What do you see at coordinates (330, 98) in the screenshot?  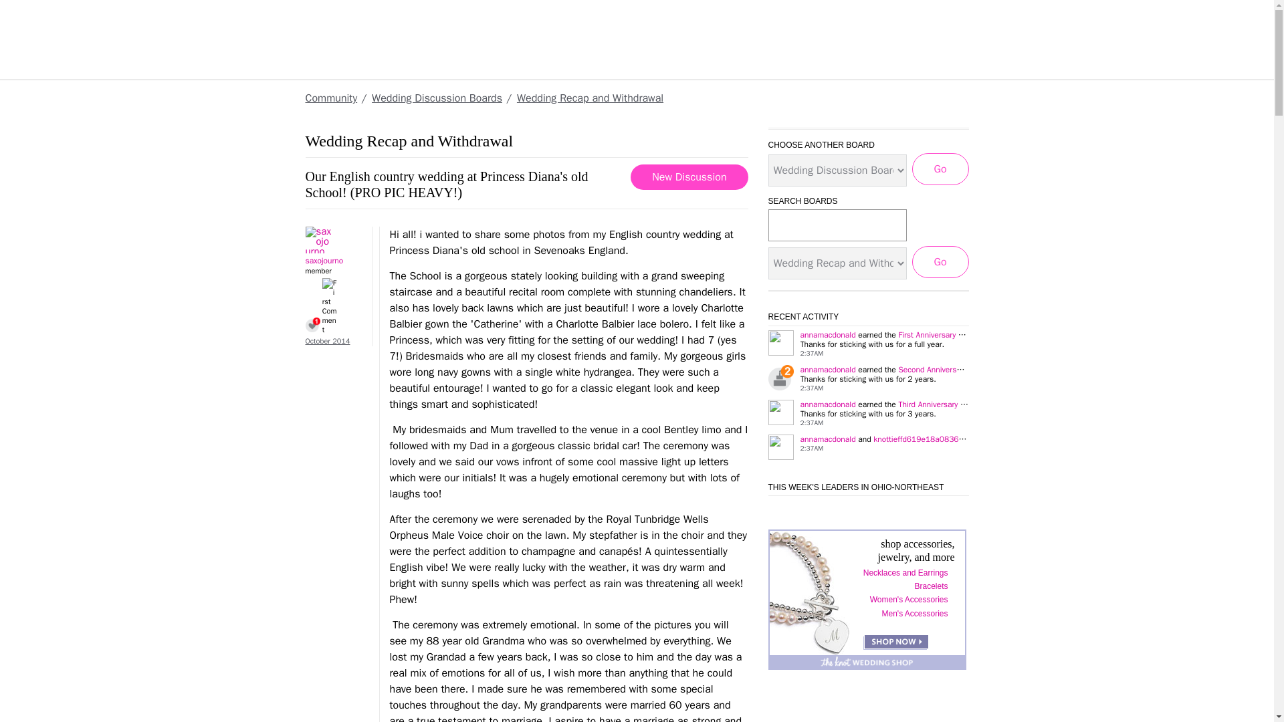 I see `Community` at bounding box center [330, 98].